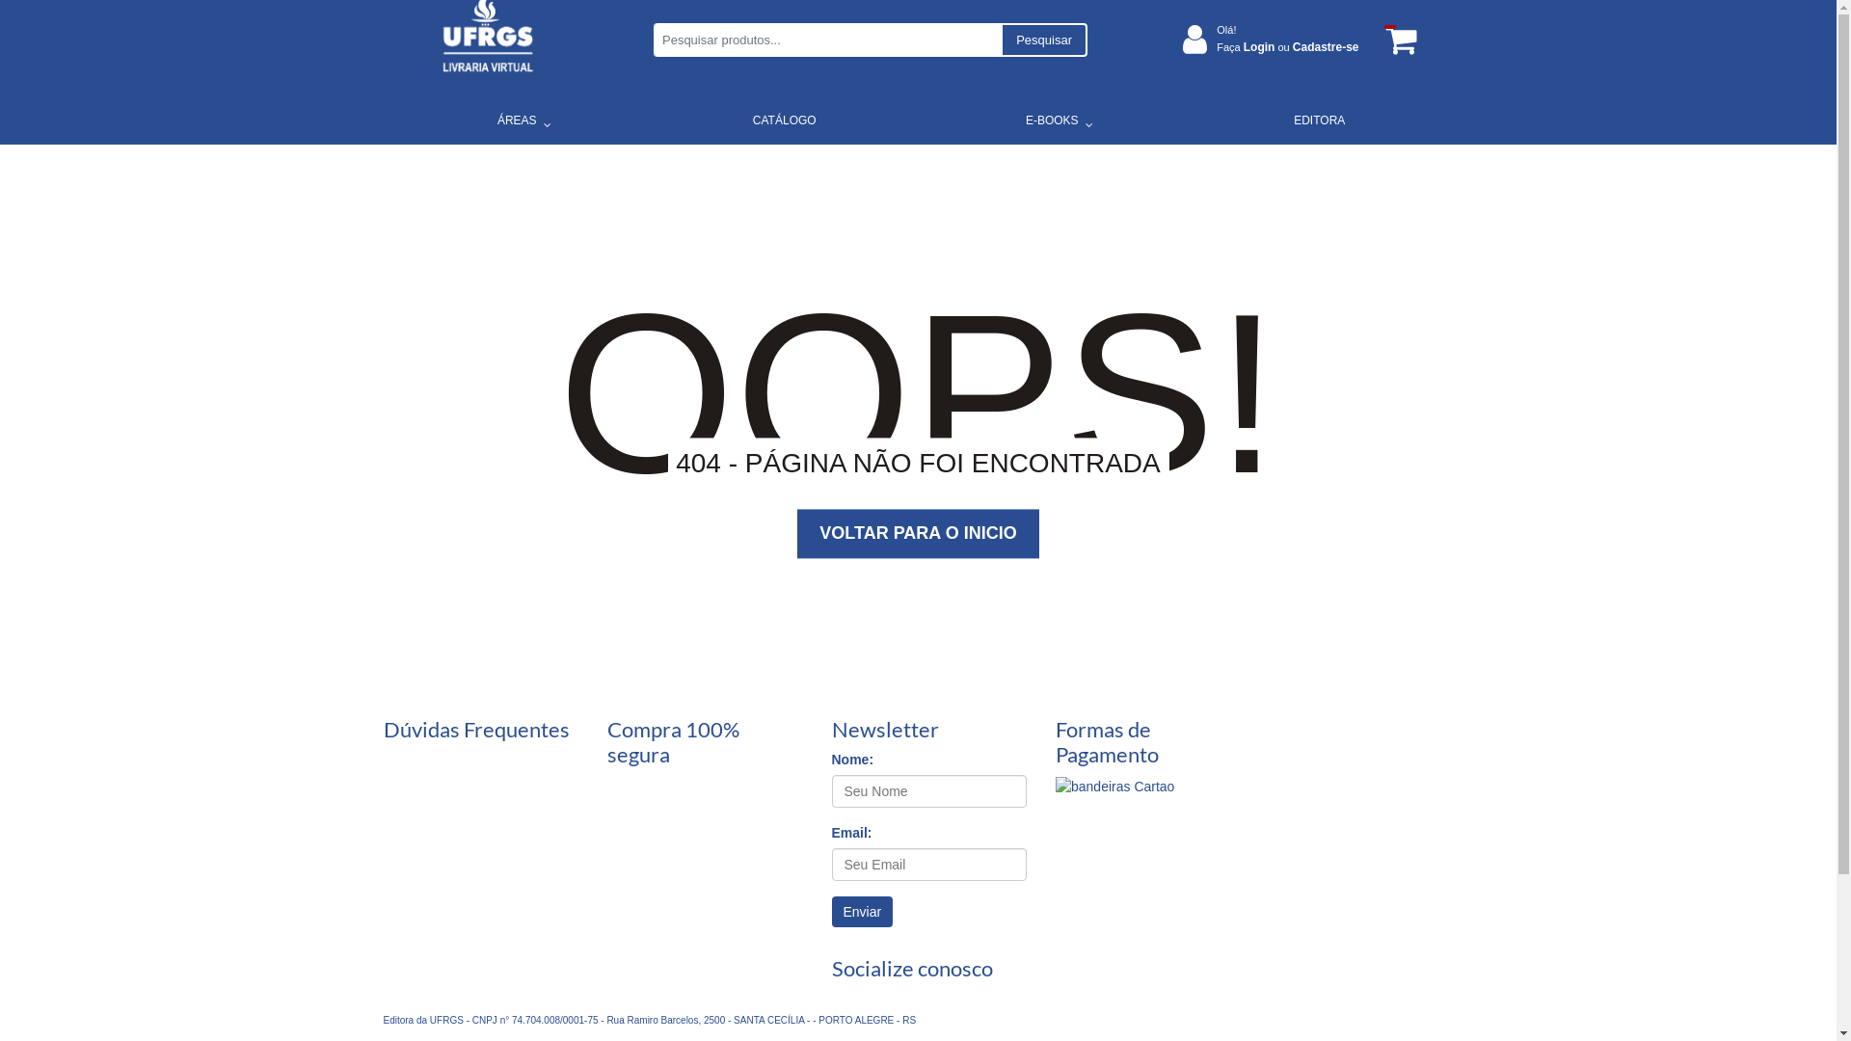  I want to click on EDITORA, so click(1320, 120).